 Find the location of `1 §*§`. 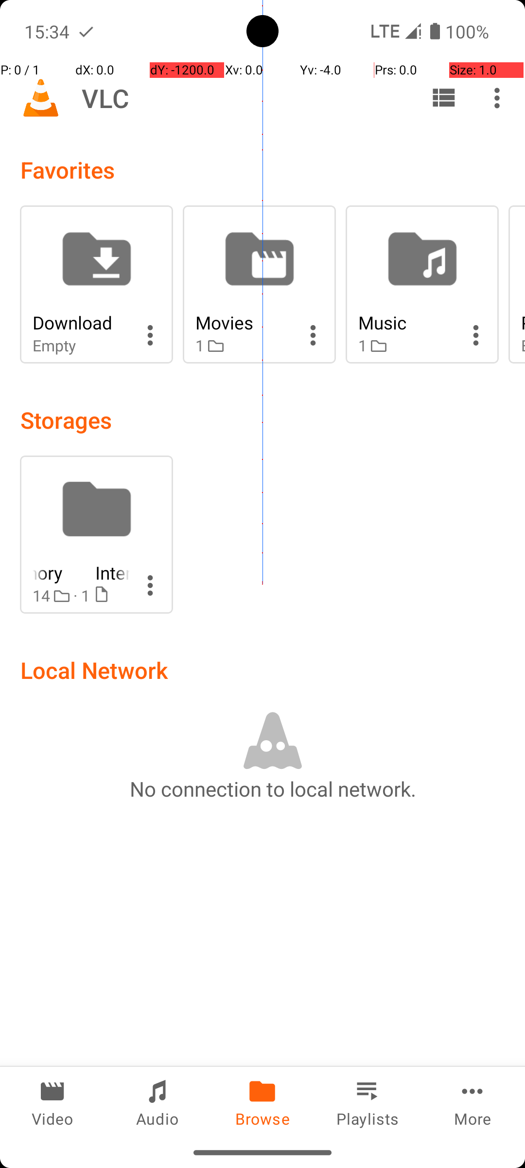

1 §*§ is located at coordinates (244, 346).